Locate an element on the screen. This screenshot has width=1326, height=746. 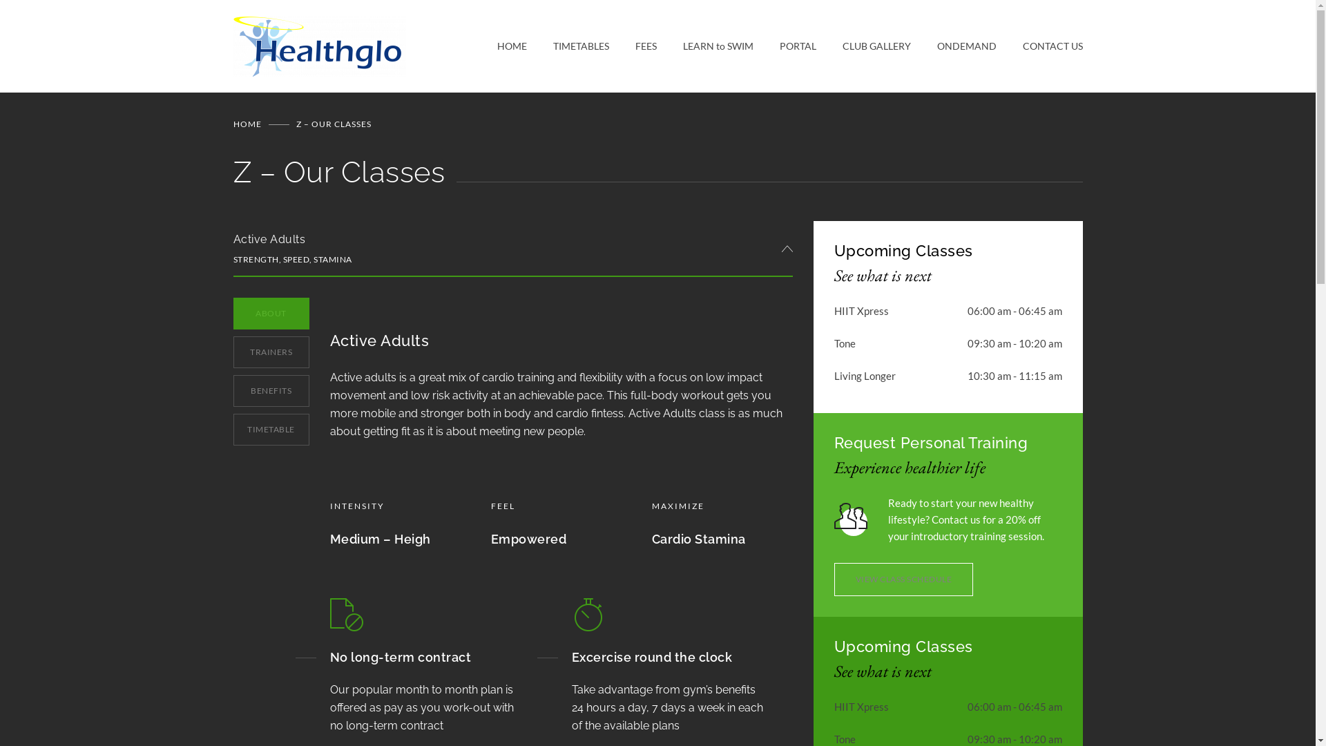
ONDEMAND is located at coordinates (953, 46).